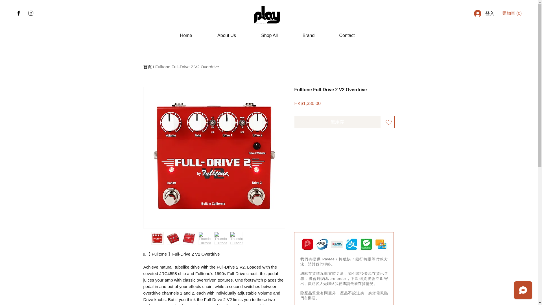 The image size is (542, 305). I want to click on Brand, so click(308, 36).